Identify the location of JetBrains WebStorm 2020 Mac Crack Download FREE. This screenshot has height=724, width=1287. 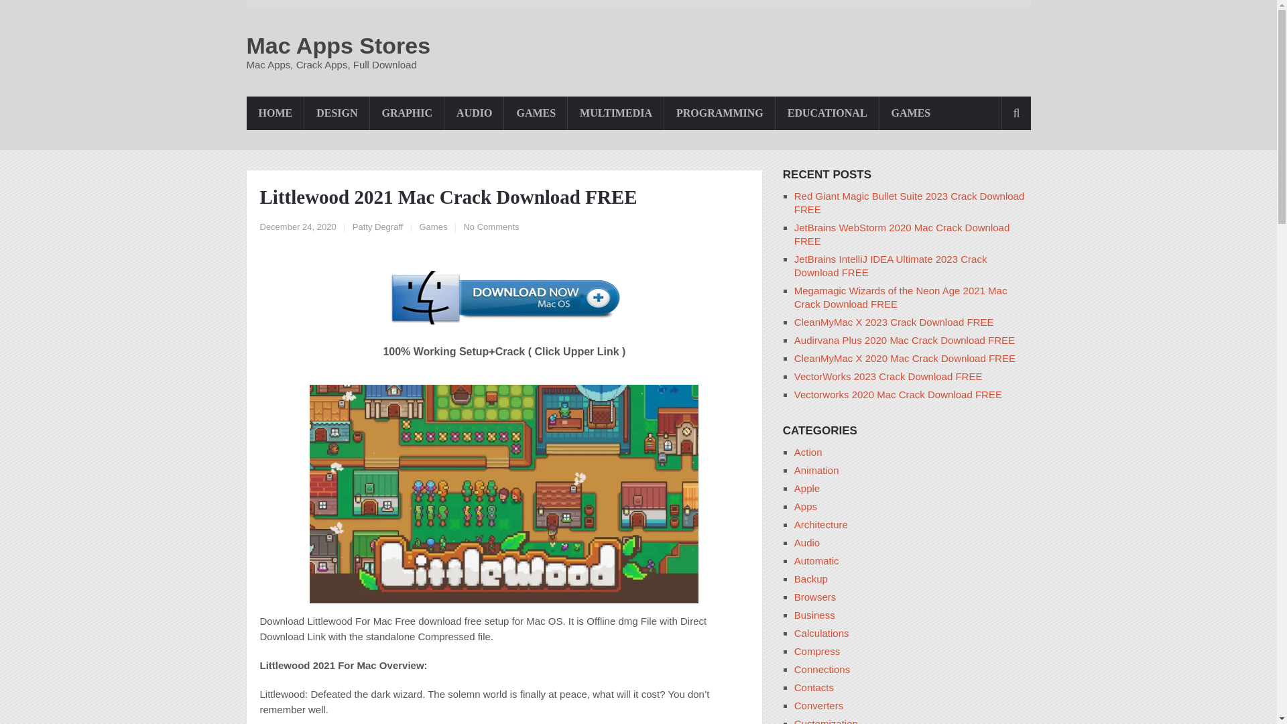
(902, 234).